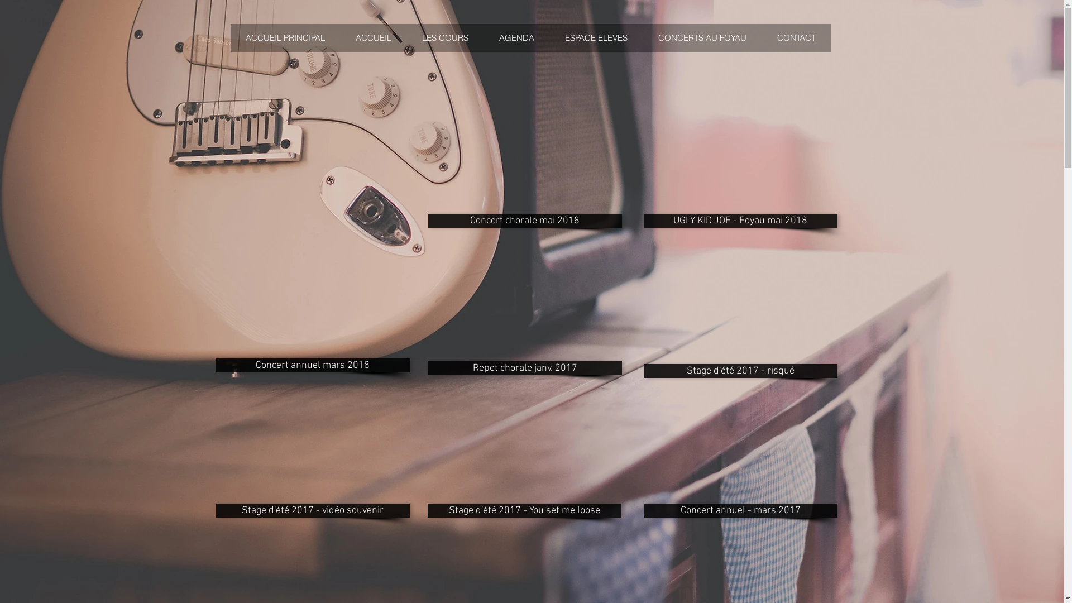  What do you see at coordinates (740, 158) in the screenshot?
I see `External YouTube` at bounding box center [740, 158].